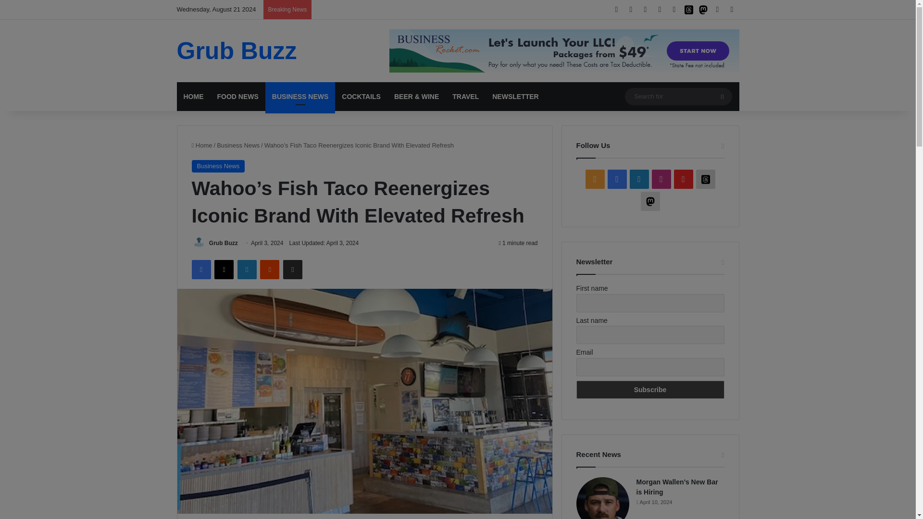 Image resolution: width=923 pixels, height=519 pixels. Describe the element at coordinates (247, 270) in the screenshot. I see `LinkedIn` at that location.